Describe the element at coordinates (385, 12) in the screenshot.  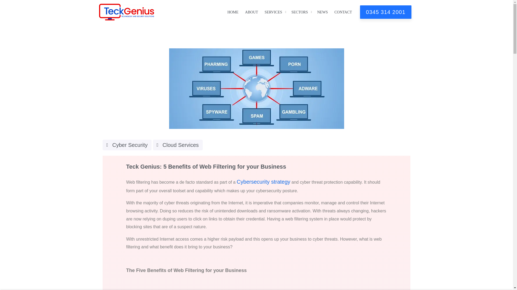
I see `0345 314 2001` at that location.